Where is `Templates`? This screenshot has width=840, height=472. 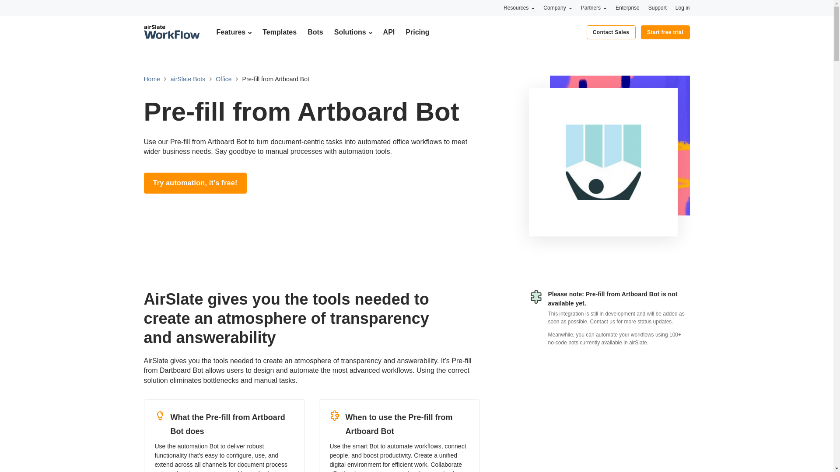 Templates is located at coordinates (279, 32).